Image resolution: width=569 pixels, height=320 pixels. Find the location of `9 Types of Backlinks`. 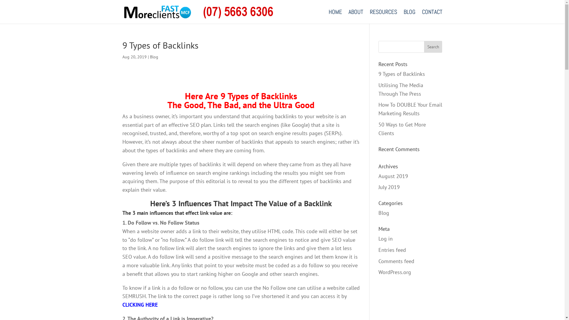

9 Types of Backlinks is located at coordinates (402, 74).